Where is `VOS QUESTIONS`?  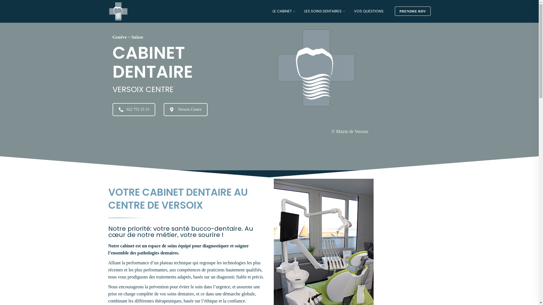
VOS QUESTIONS is located at coordinates (369, 11).